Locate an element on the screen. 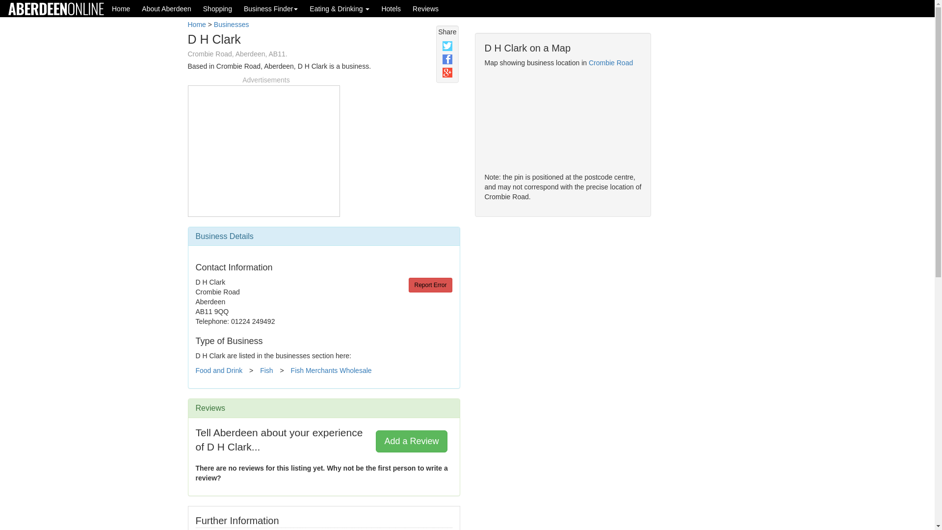  Businesses is located at coordinates (232, 25).